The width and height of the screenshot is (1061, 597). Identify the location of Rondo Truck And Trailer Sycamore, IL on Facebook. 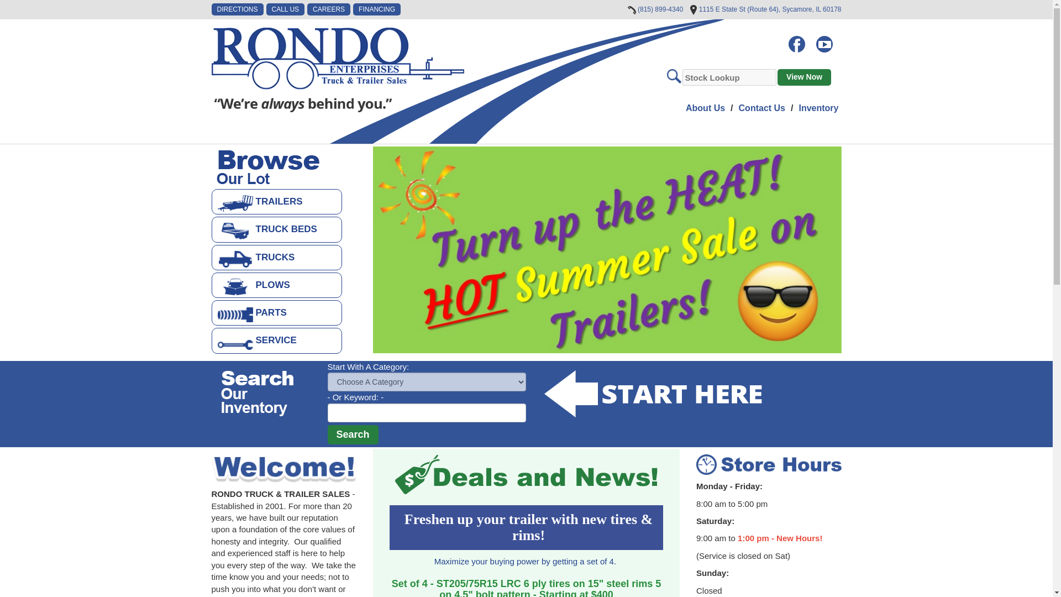
(801, 39).